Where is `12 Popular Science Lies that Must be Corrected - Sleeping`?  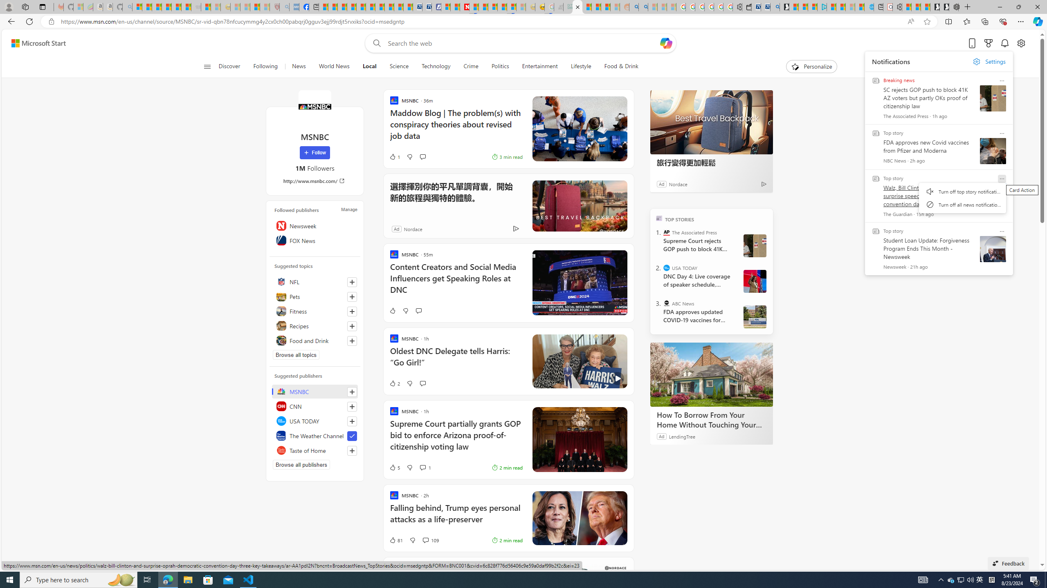
12 Popular Science Lies that Must be Corrected - Sleeping is located at coordinates (265, 7).